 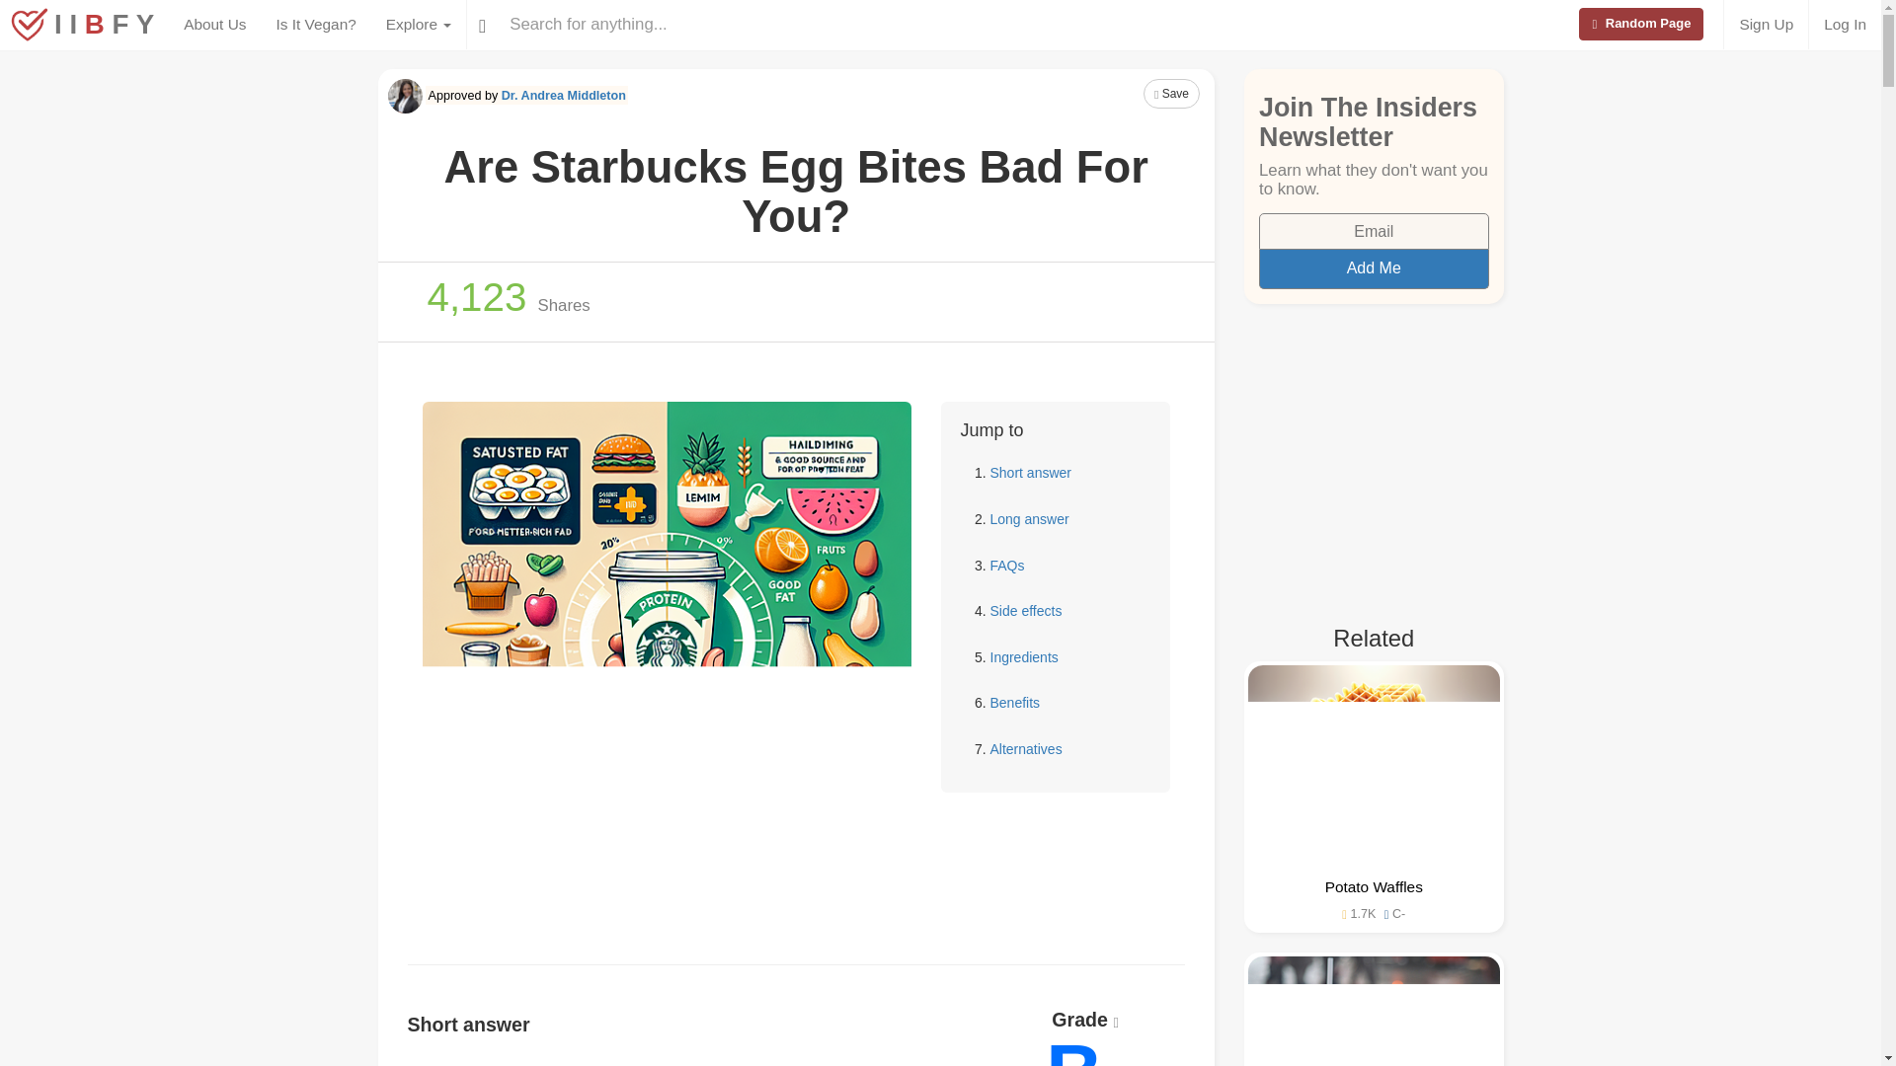 What do you see at coordinates (419, 24) in the screenshot?
I see `Explore` at bounding box center [419, 24].